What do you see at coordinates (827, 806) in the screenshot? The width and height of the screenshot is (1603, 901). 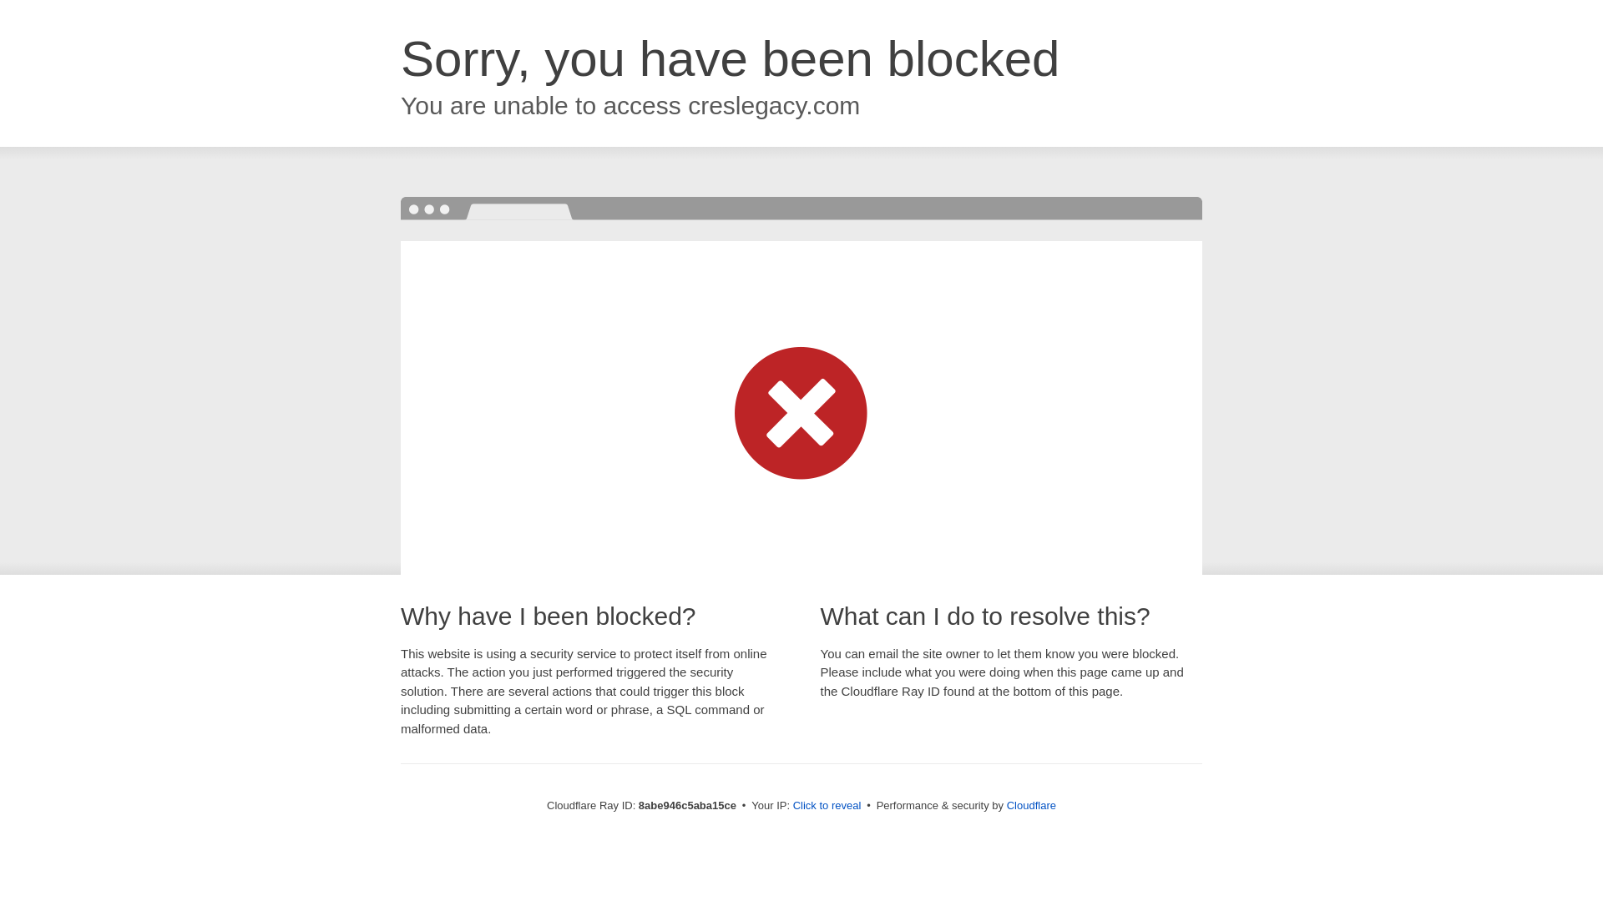 I see `Click to reveal` at bounding box center [827, 806].